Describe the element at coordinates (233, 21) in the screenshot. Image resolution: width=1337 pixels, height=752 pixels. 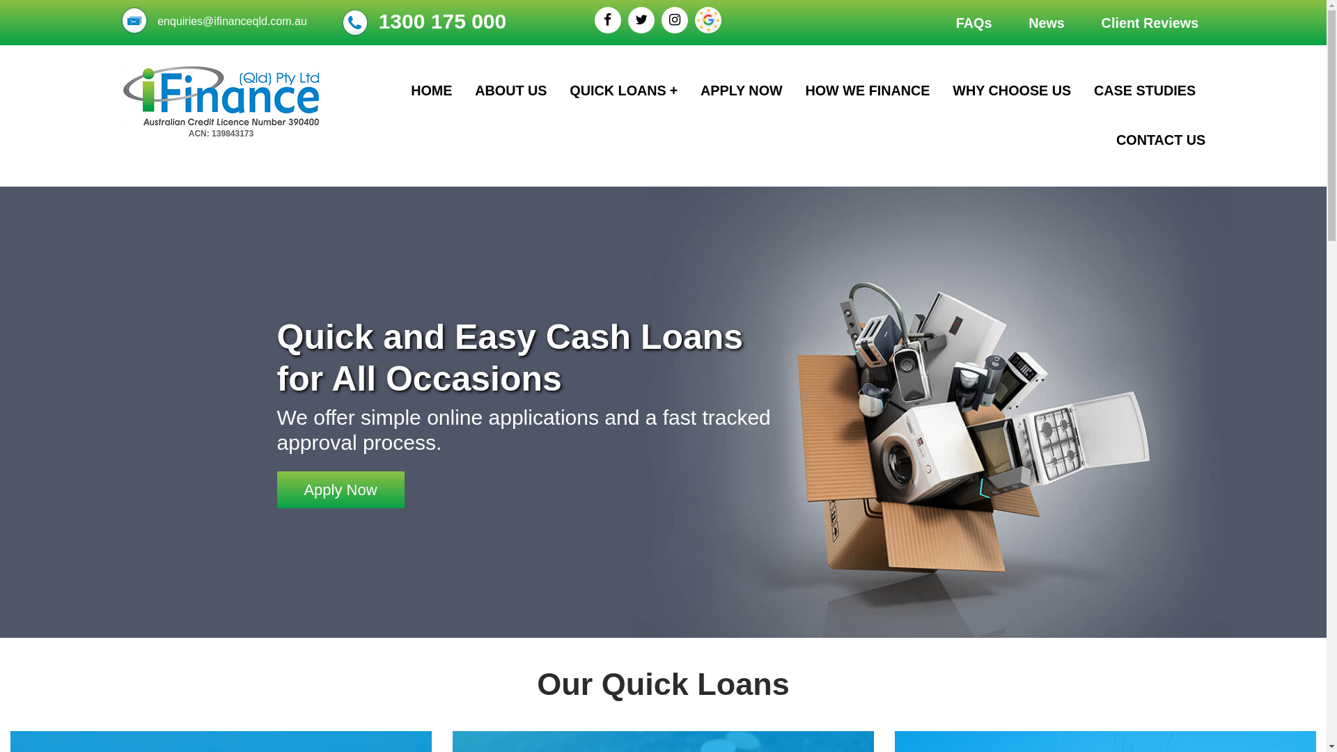
I see `enquiries@ifinanceqld.com.au` at that location.